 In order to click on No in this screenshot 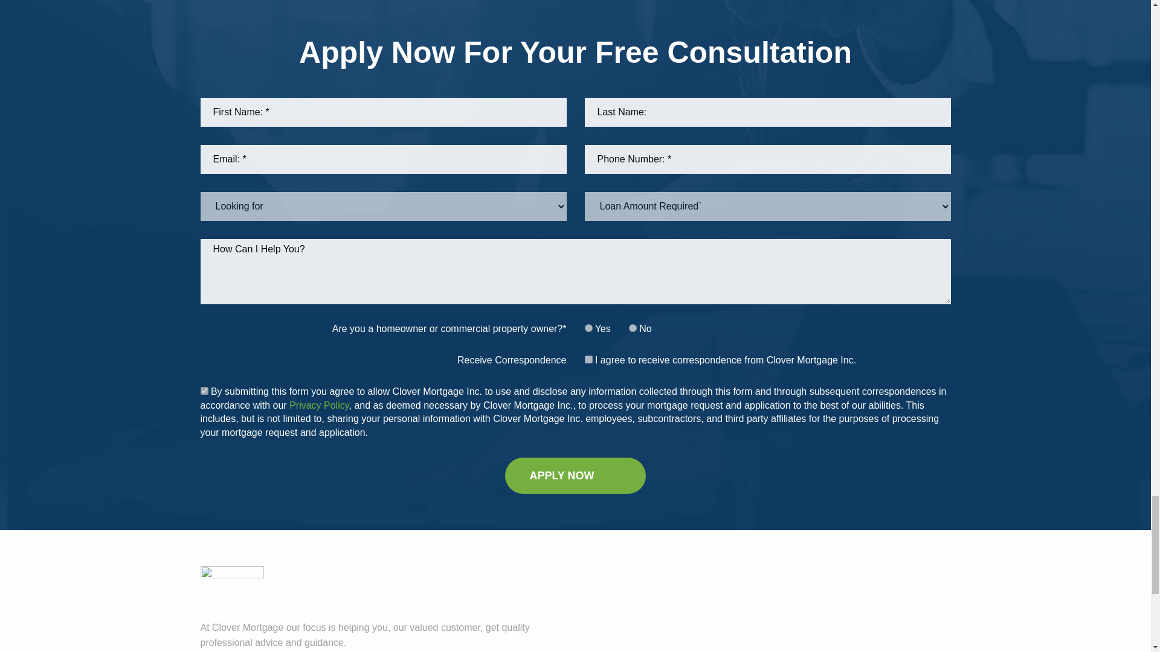, I will do `click(633, 327)`.